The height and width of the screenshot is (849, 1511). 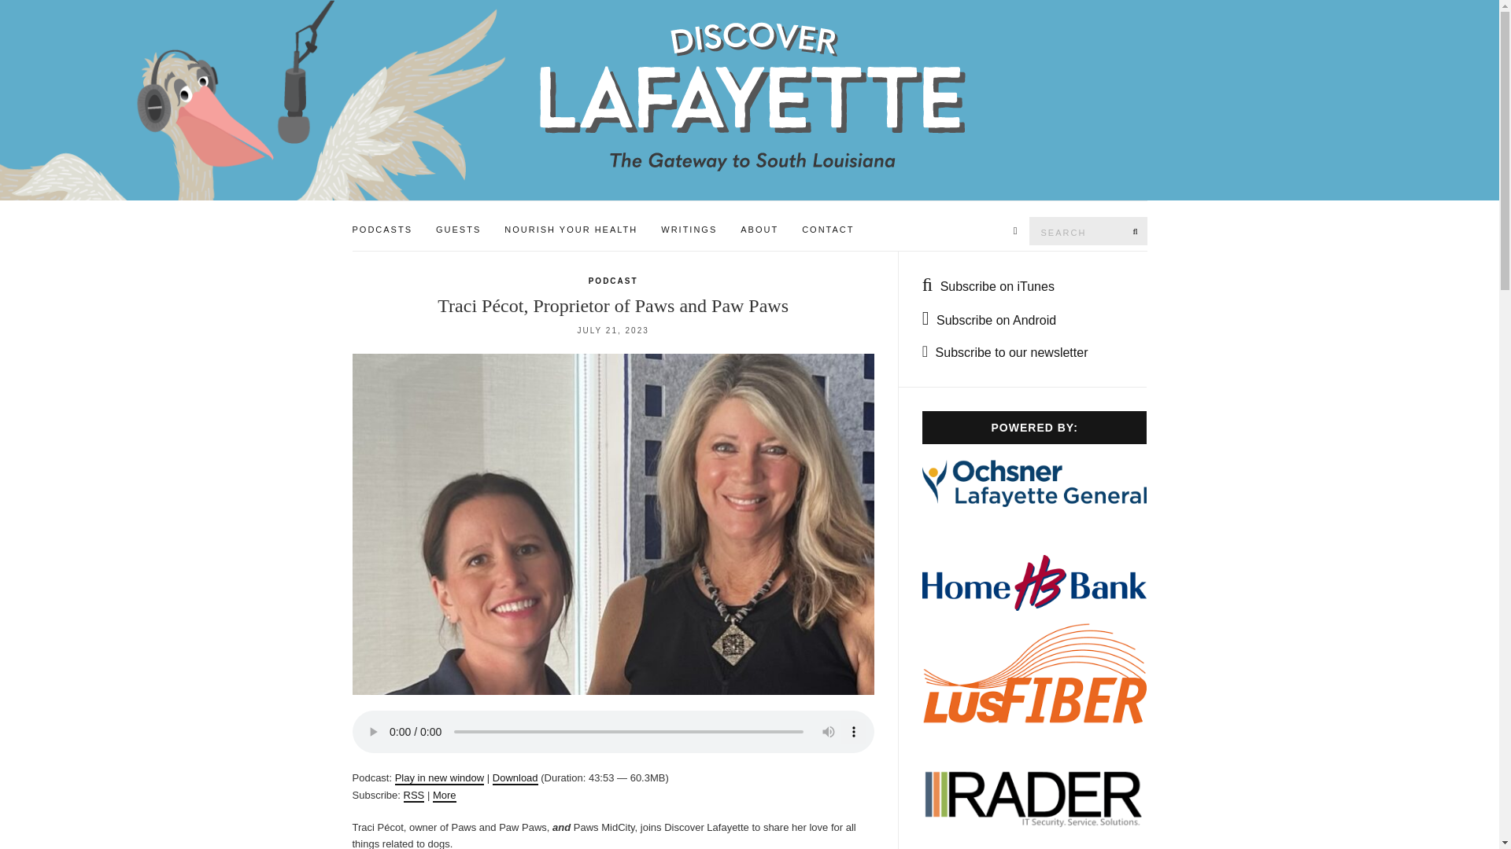 I want to click on CONTACT, so click(x=828, y=230).